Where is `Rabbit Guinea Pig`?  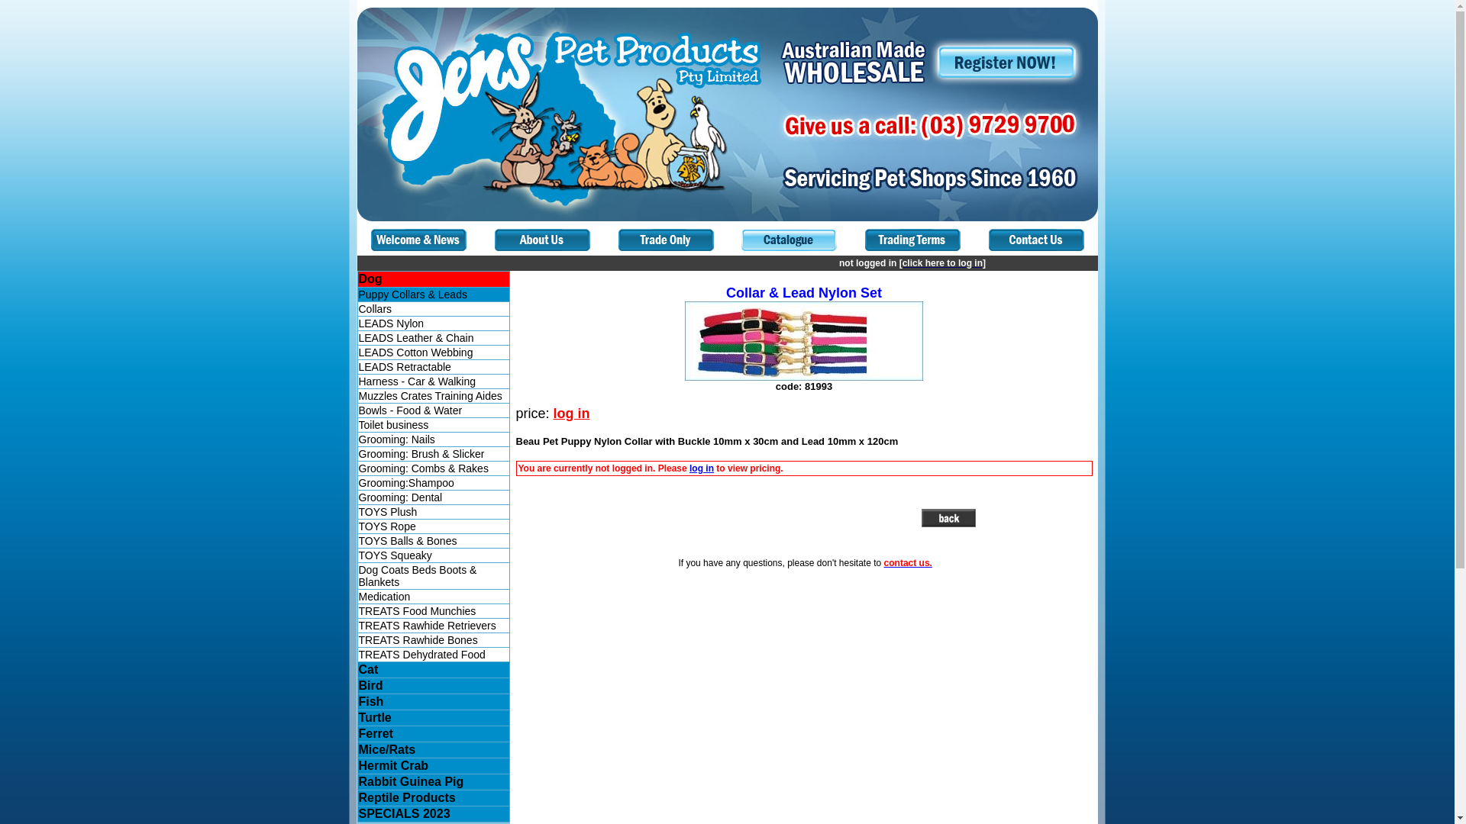
Rabbit Guinea Pig is located at coordinates (412, 781).